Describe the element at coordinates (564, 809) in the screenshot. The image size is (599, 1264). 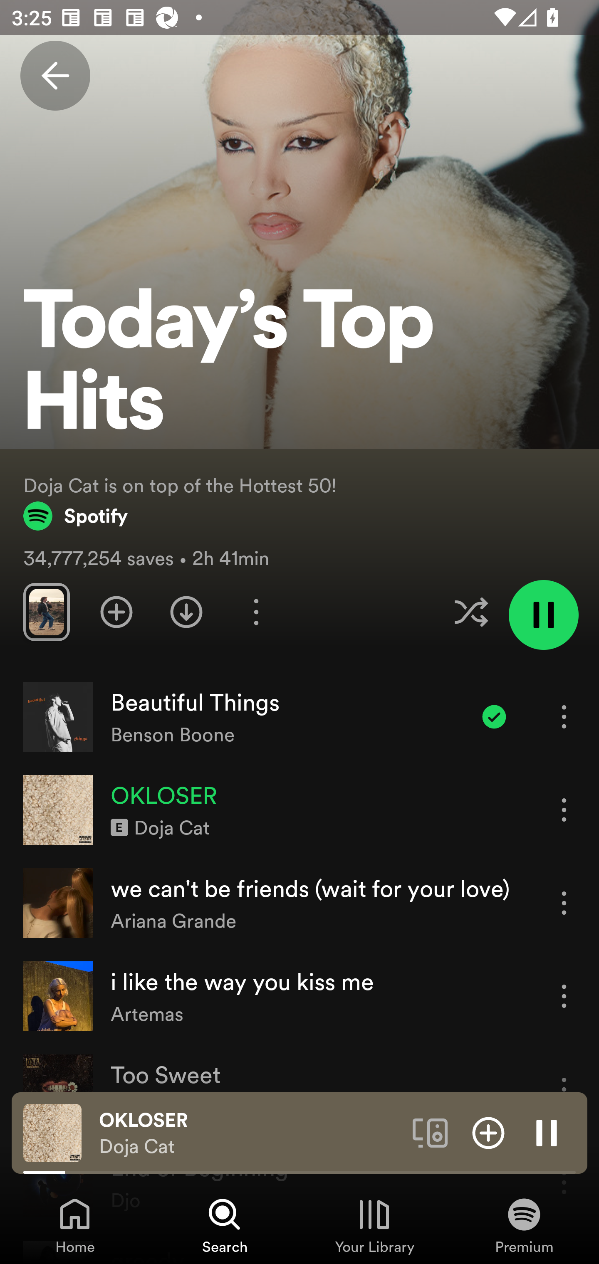
I see `More options for song OKLOSER` at that location.